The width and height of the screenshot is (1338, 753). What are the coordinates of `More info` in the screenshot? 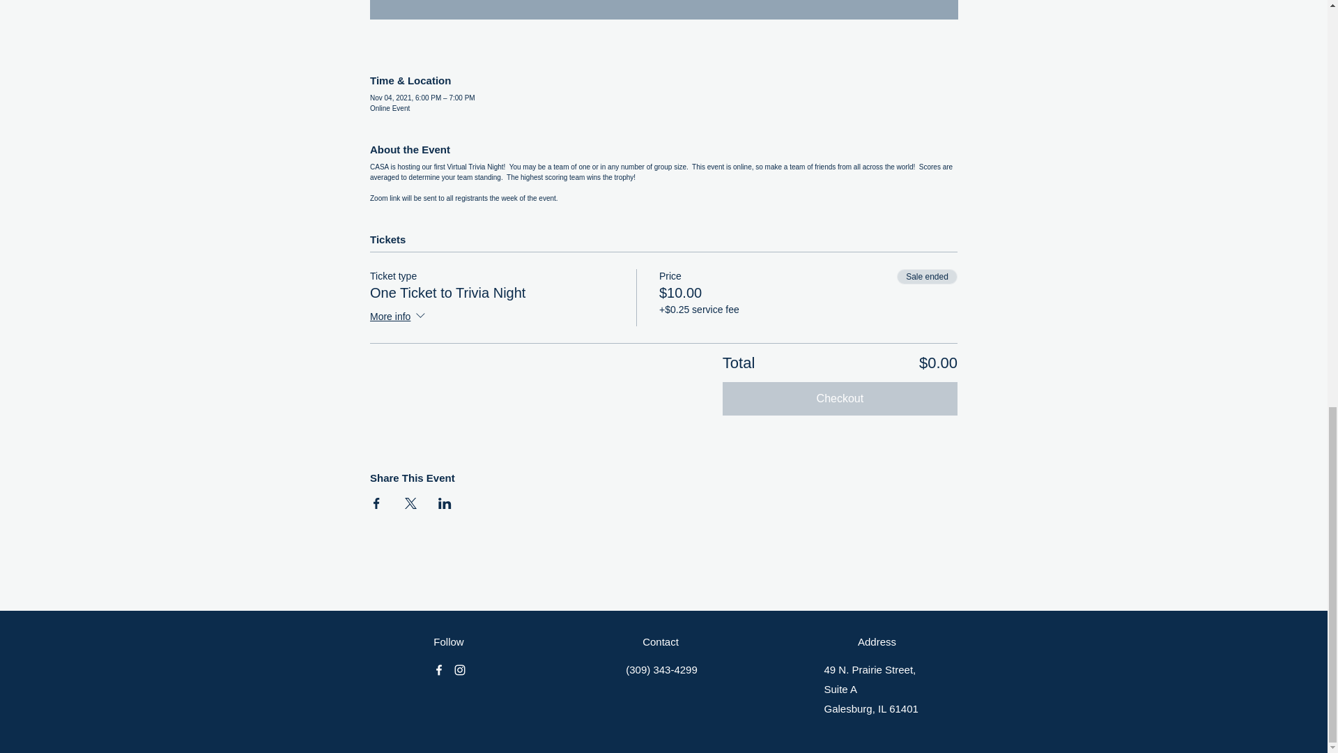 It's located at (399, 317).